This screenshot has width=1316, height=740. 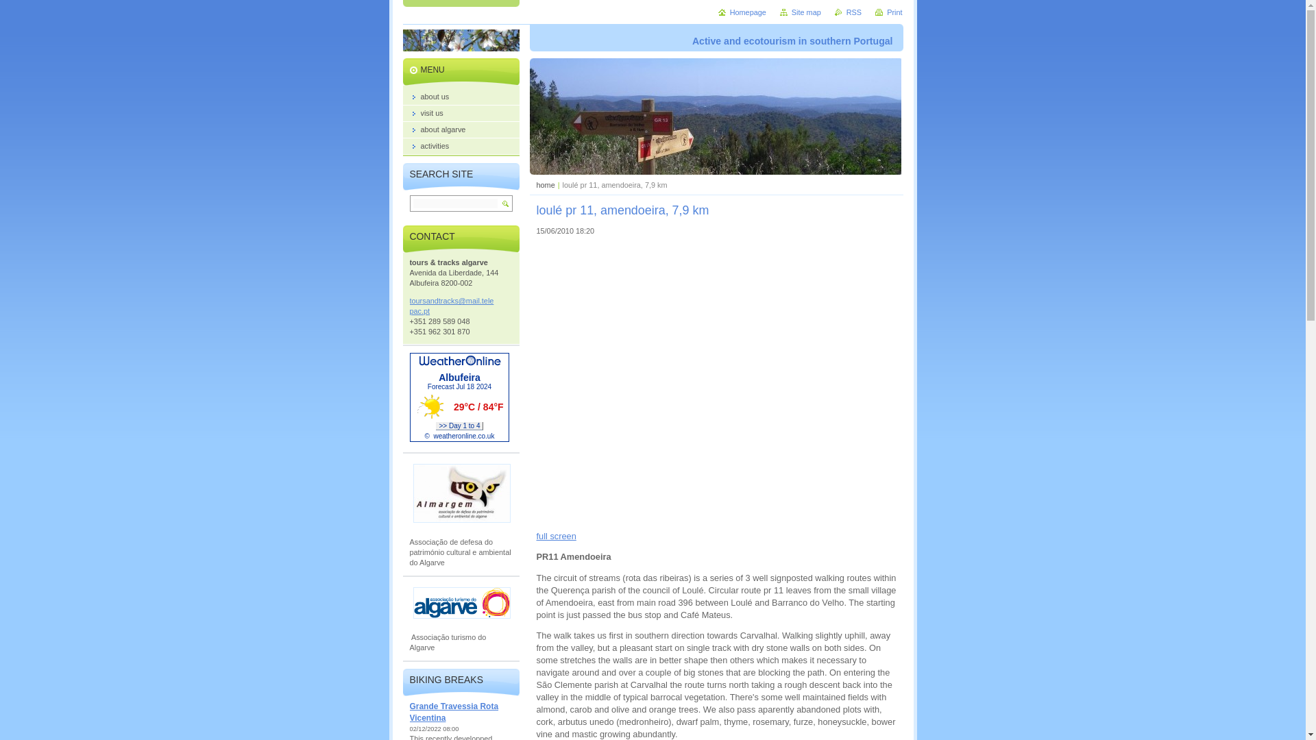 I want to click on Print, so click(x=888, y=12).